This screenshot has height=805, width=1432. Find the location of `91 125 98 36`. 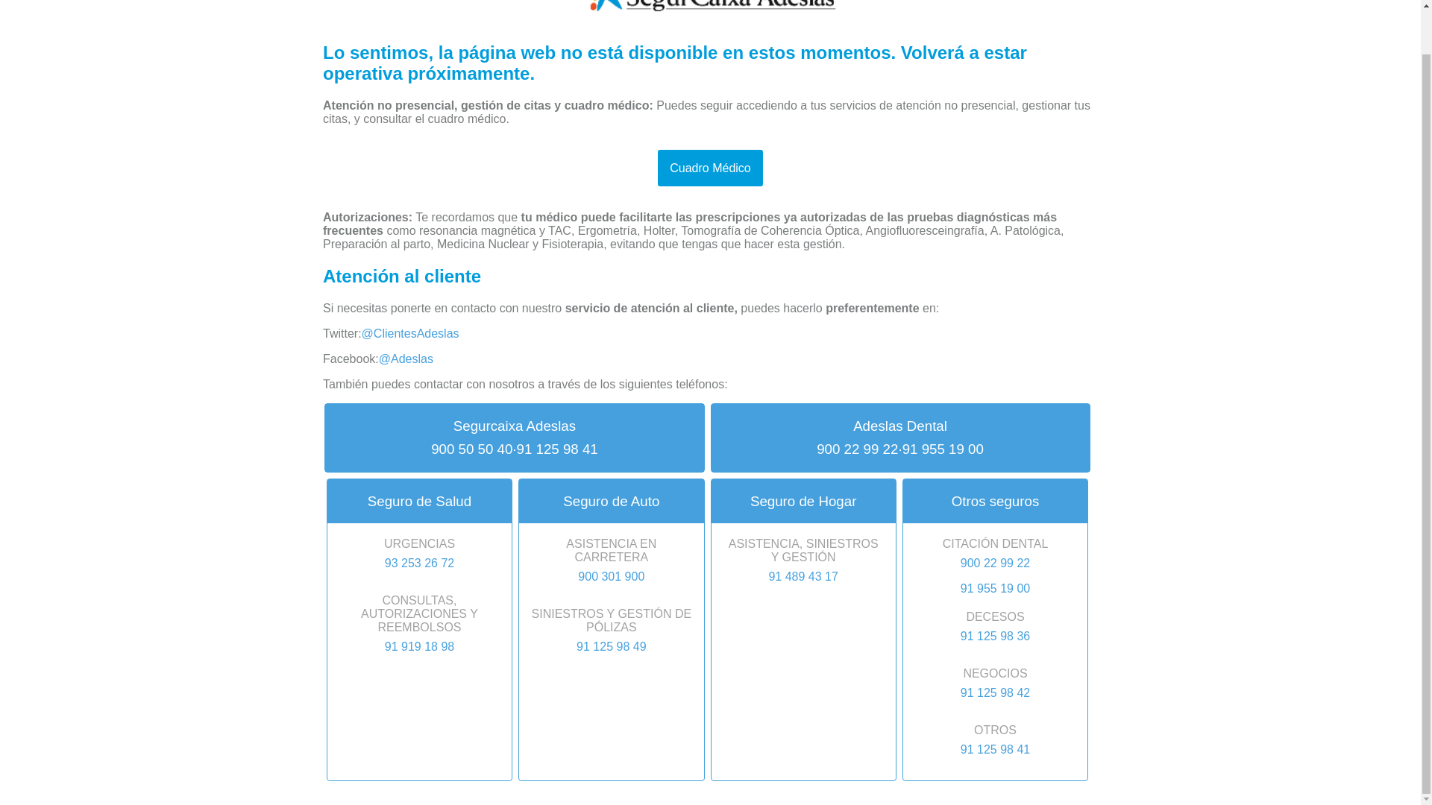

91 125 98 36 is located at coordinates (995, 636).